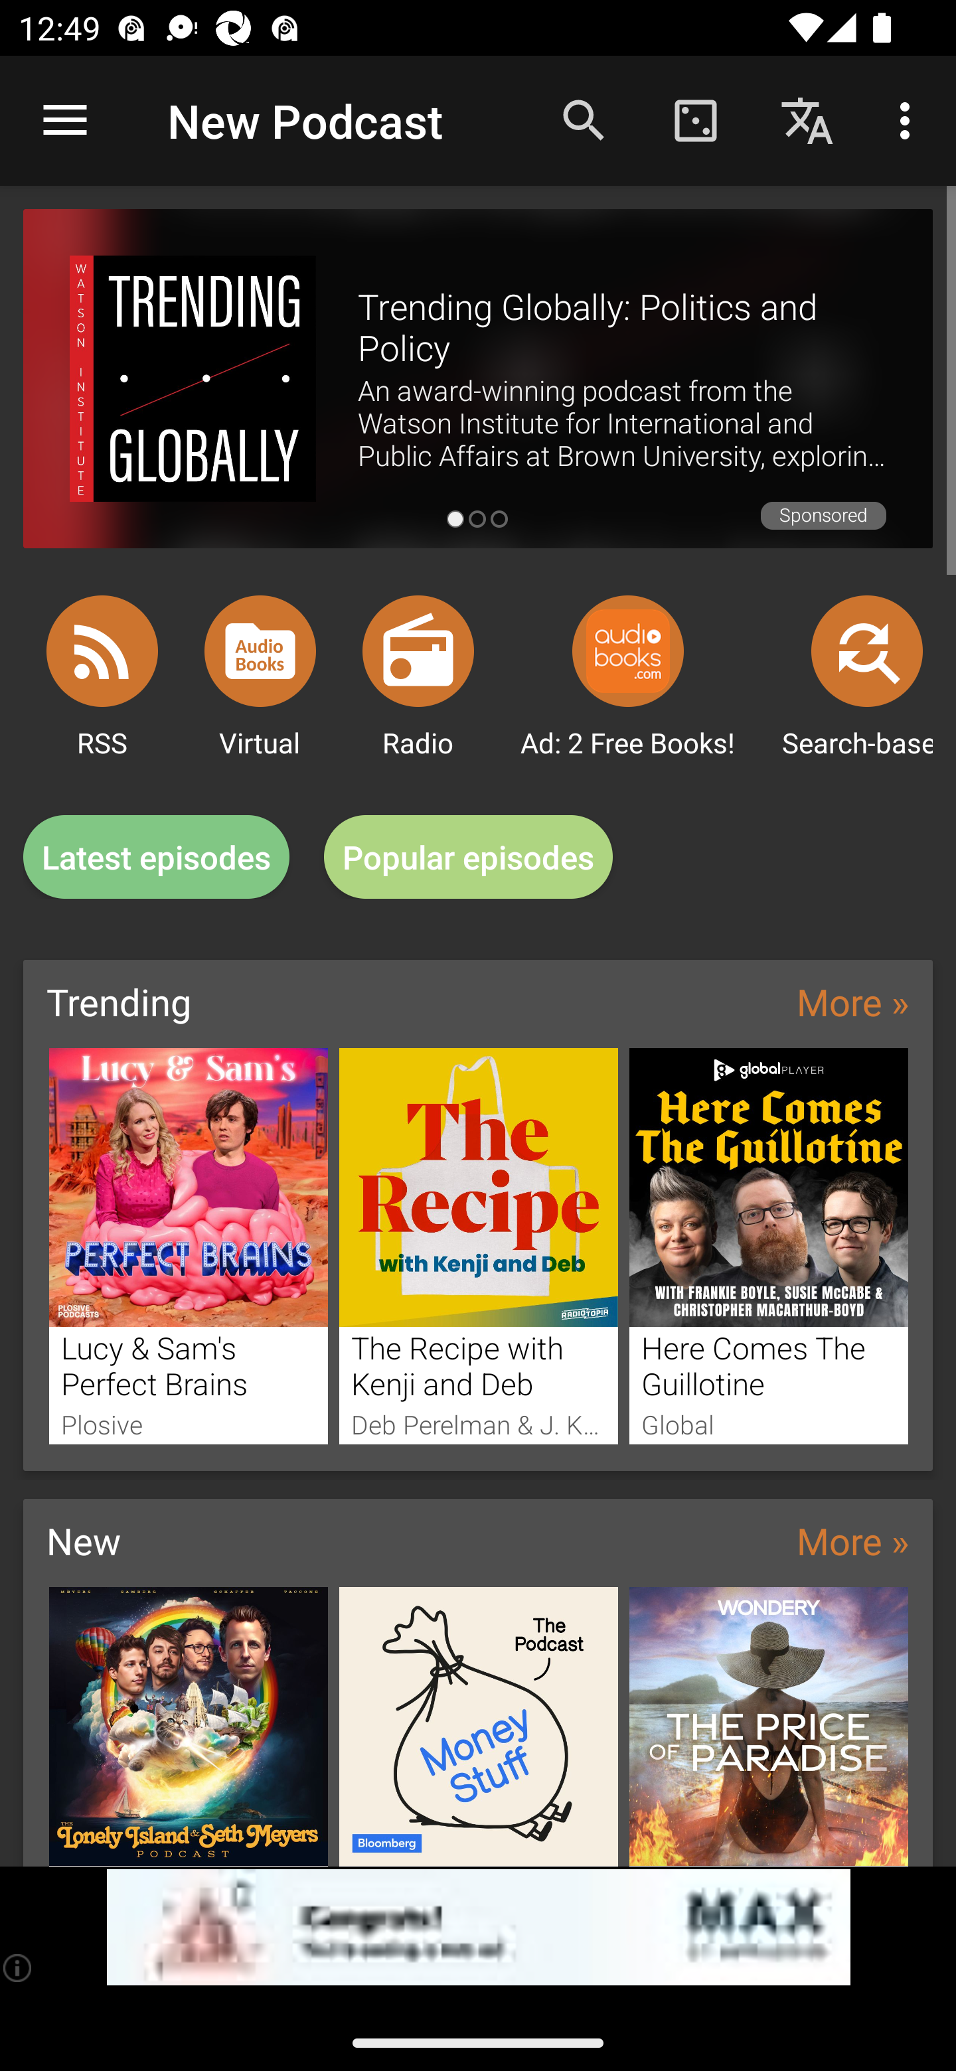 The image size is (956, 2071). What do you see at coordinates (910, 119) in the screenshot?
I see `More options` at bounding box center [910, 119].